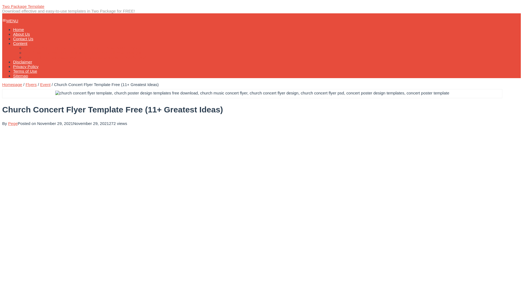  Describe the element at coordinates (10, 21) in the screenshot. I see `MENU` at that location.